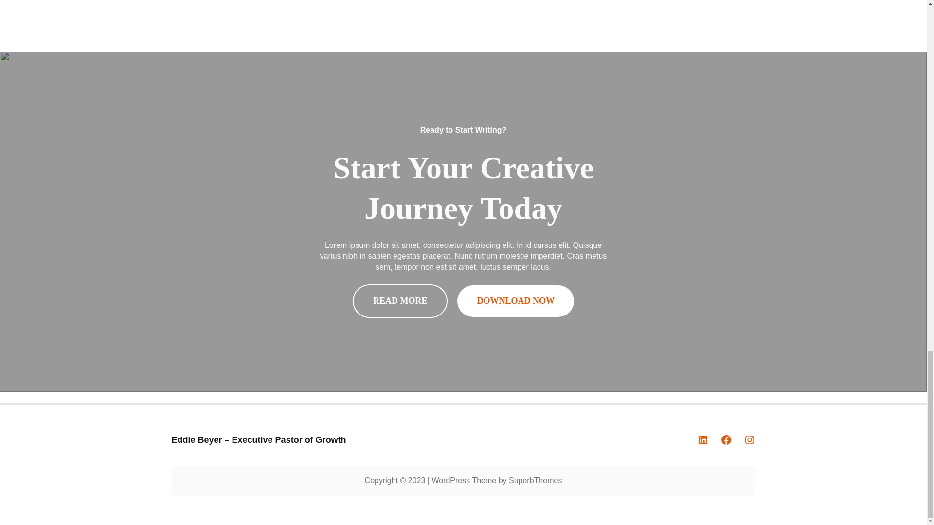 Image resolution: width=934 pixels, height=525 pixels. I want to click on READ MORE, so click(400, 301).